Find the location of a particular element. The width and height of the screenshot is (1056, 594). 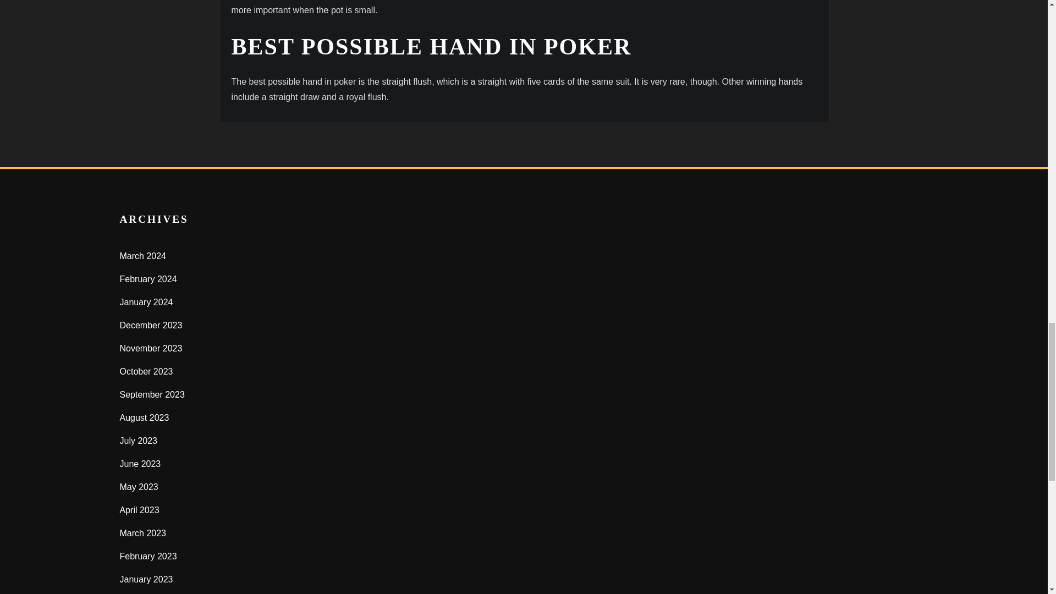

March 2023 is located at coordinates (143, 533).